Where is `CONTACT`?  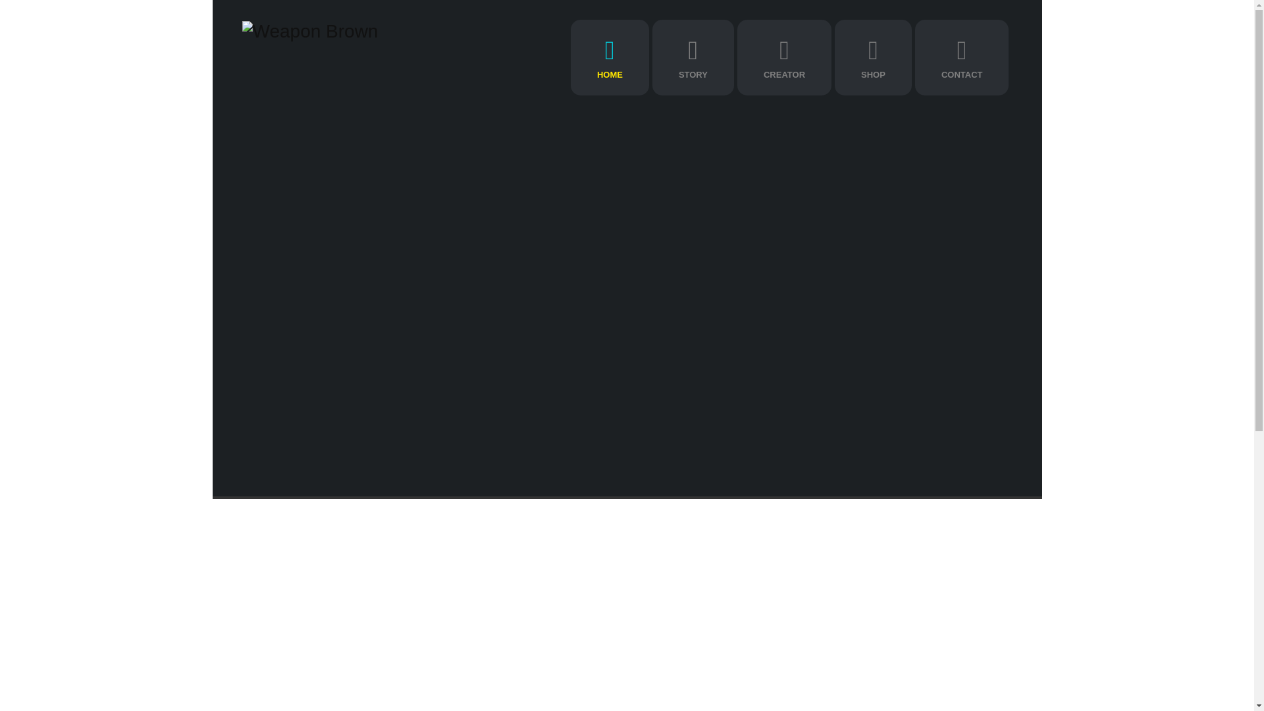 CONTACT is located at coordinates (962, 57).